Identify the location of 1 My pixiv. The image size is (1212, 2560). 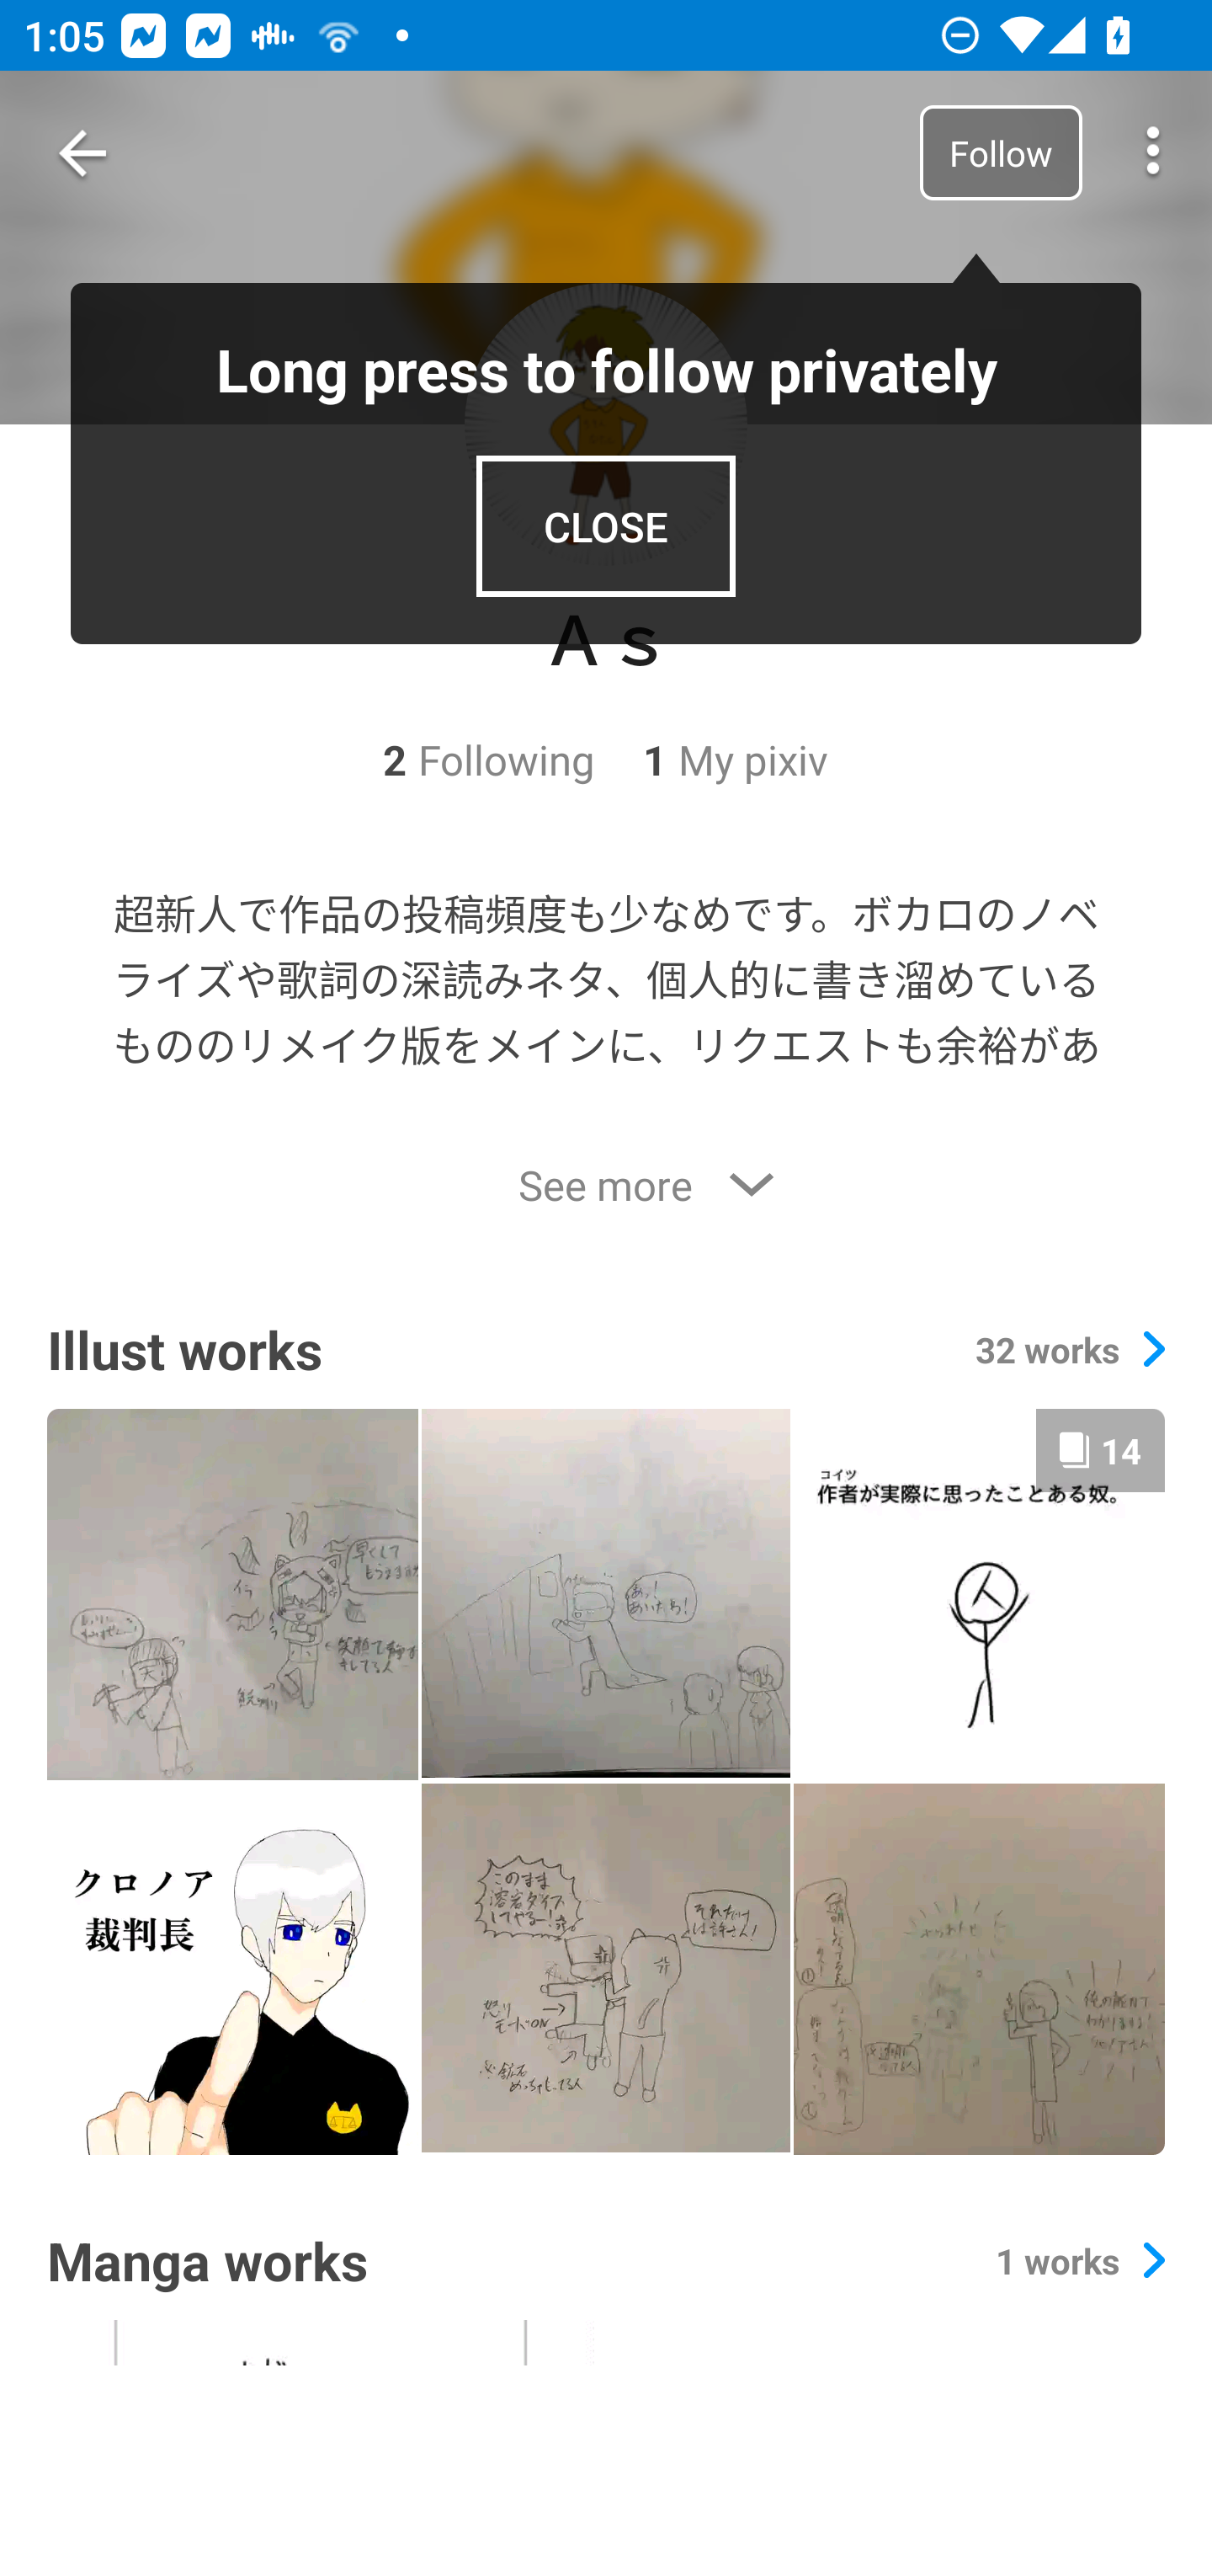
(712, 760).